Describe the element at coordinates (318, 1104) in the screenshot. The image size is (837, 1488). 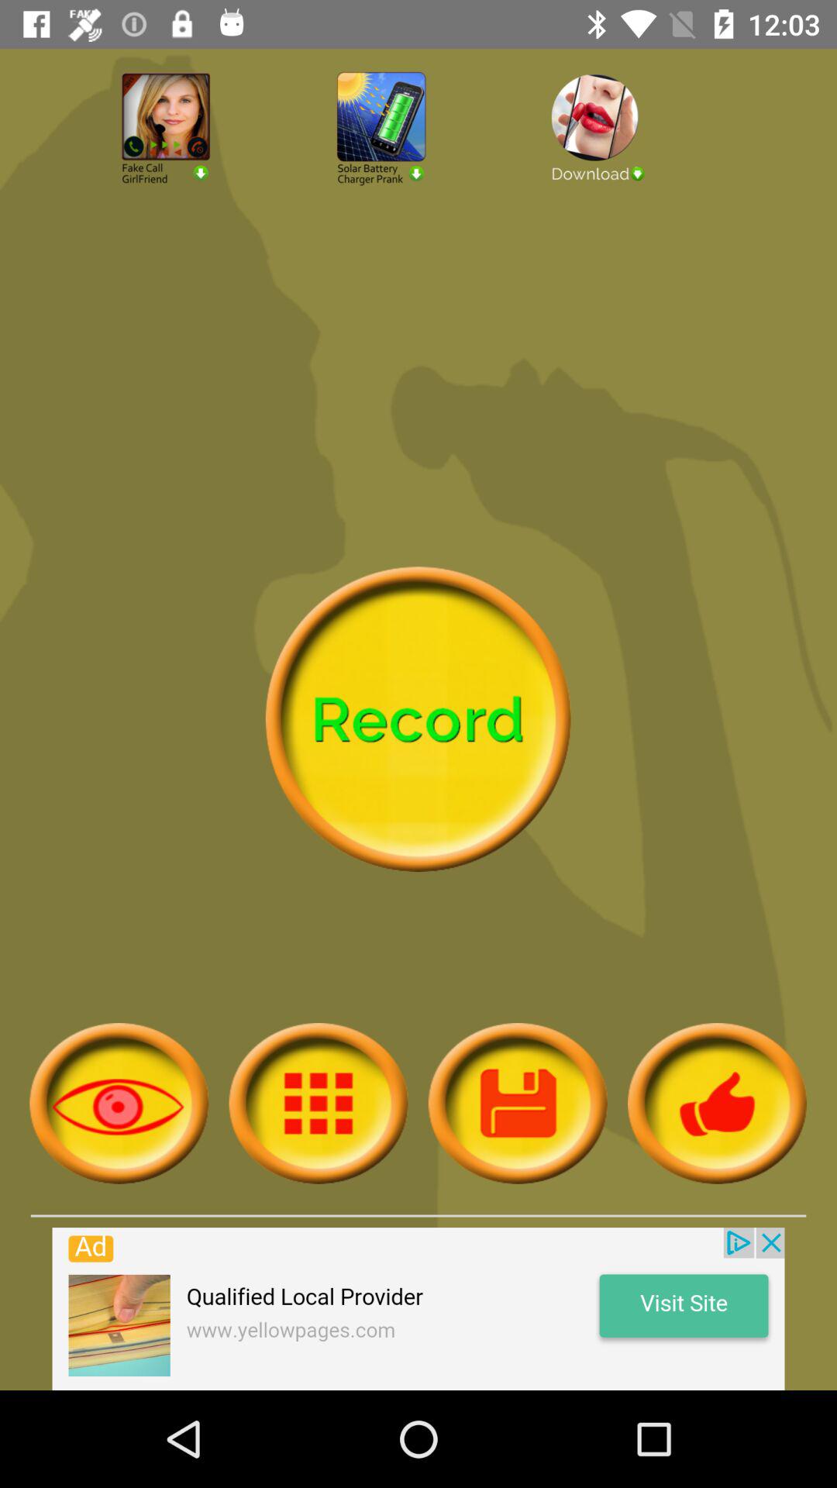
I see `go to menu` at that location.